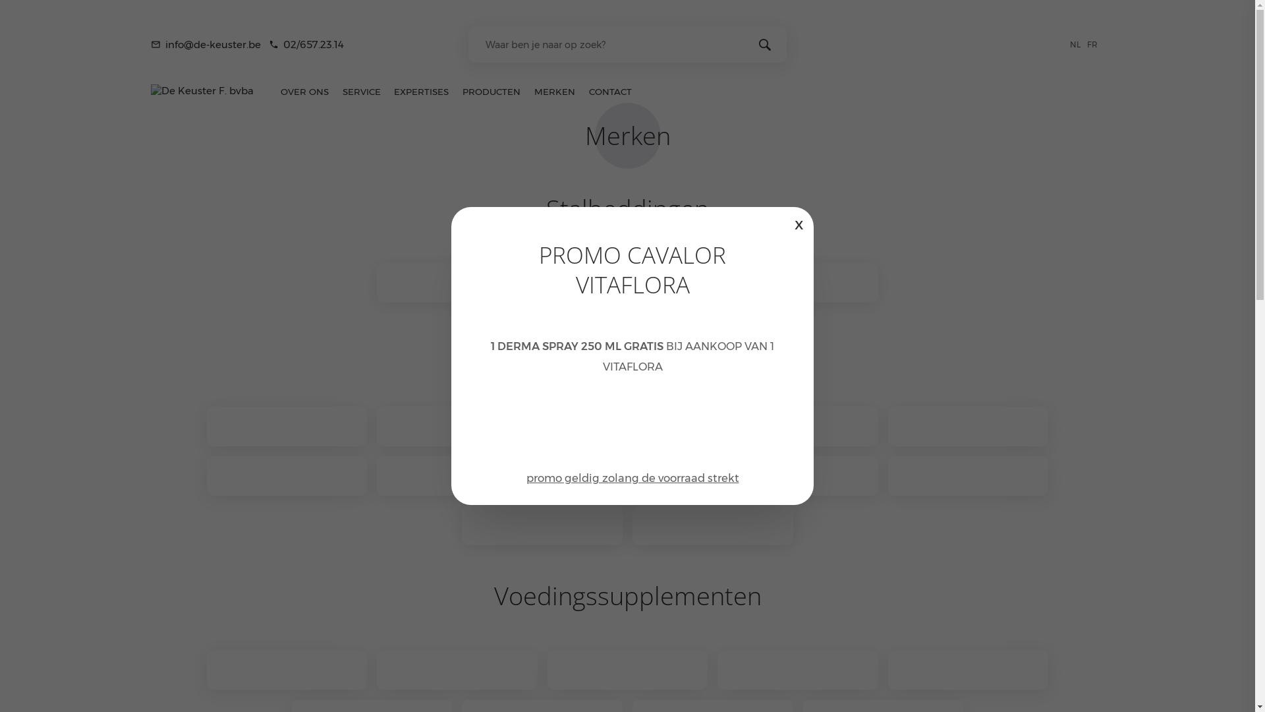 Image resolution: width=1265 pixels, height=712 pixels. What do you see at coordinates (969, 427) in the screenshot?
I see `EQUIFIRST` at bounding box center [969, 427].